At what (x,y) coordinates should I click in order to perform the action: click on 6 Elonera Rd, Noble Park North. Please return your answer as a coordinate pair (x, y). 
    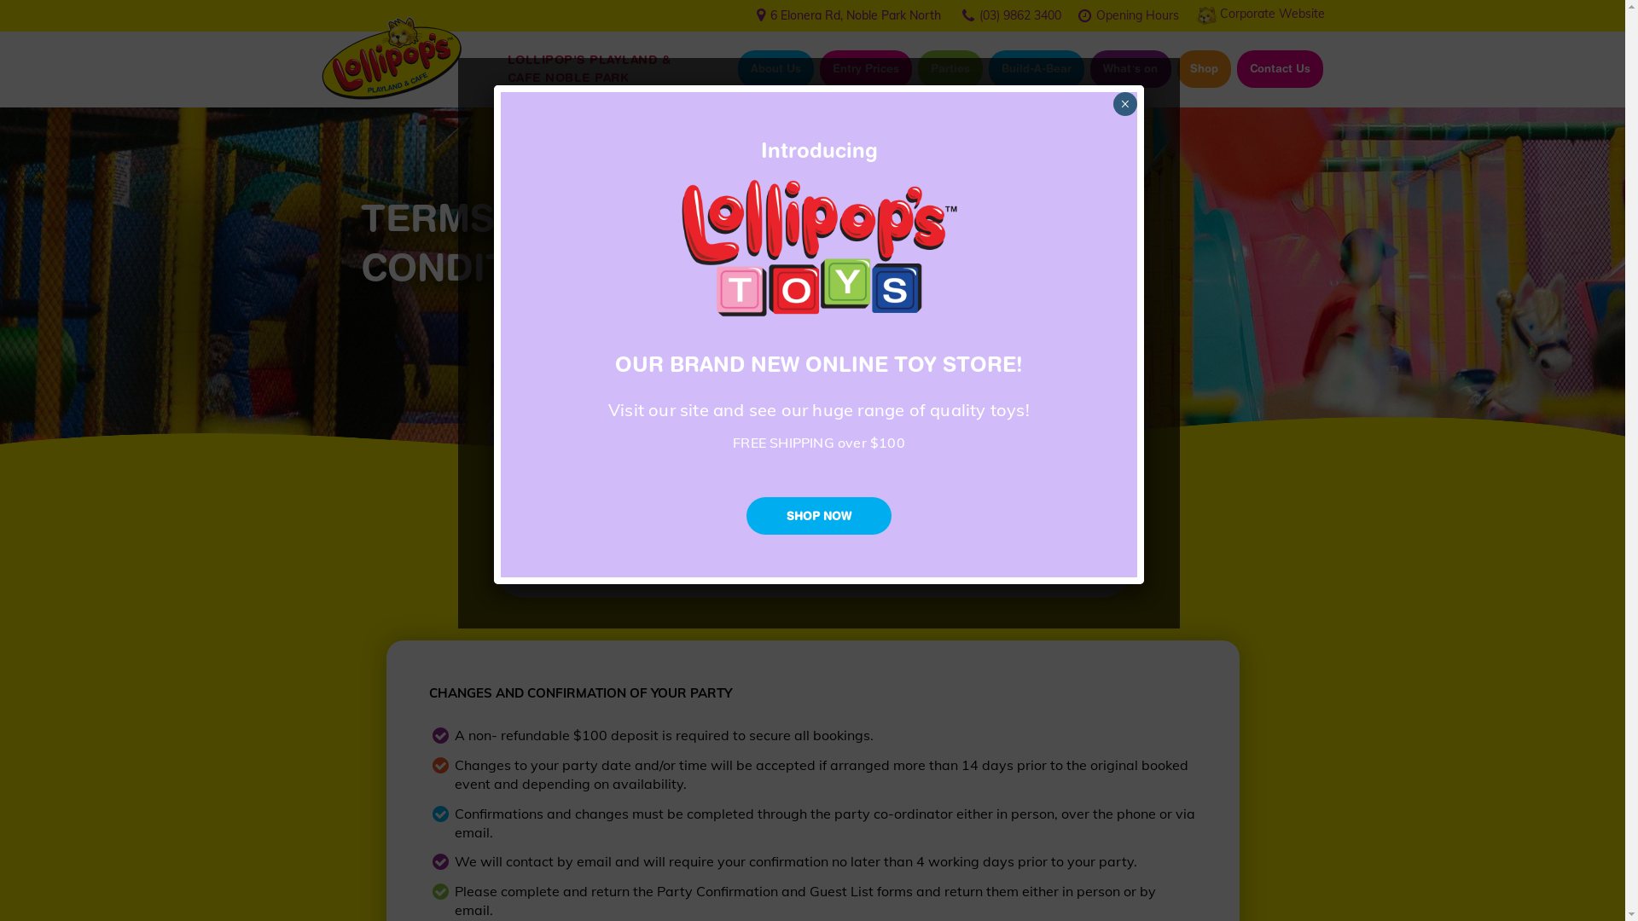
    Looking at the image, I should click on (855, 15).